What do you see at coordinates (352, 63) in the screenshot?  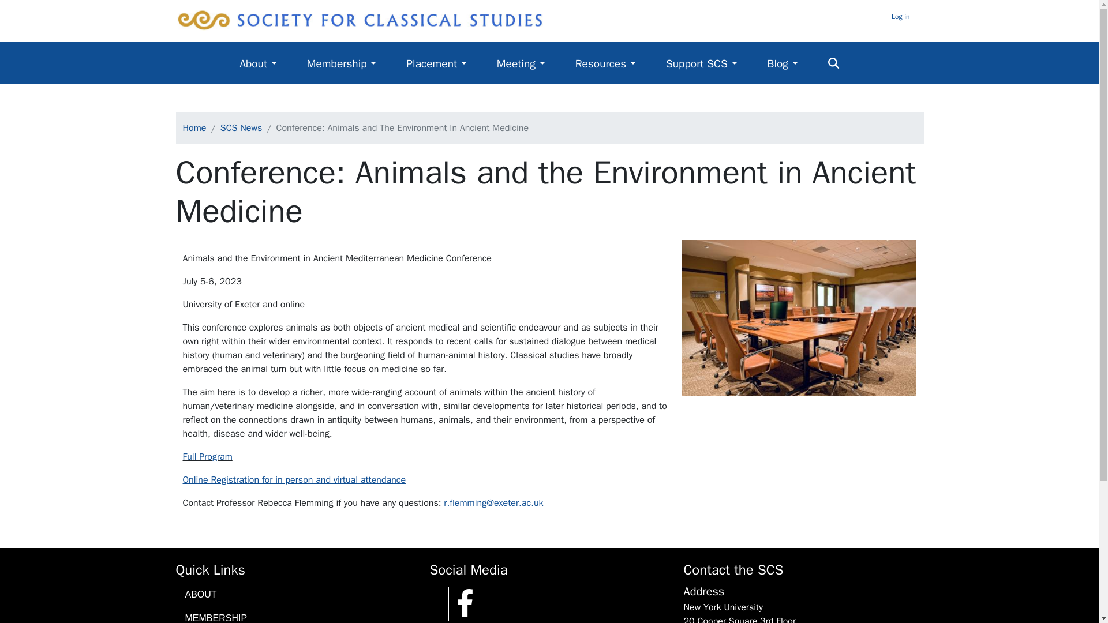 I see `Membership` at bounding box center [352, 63].